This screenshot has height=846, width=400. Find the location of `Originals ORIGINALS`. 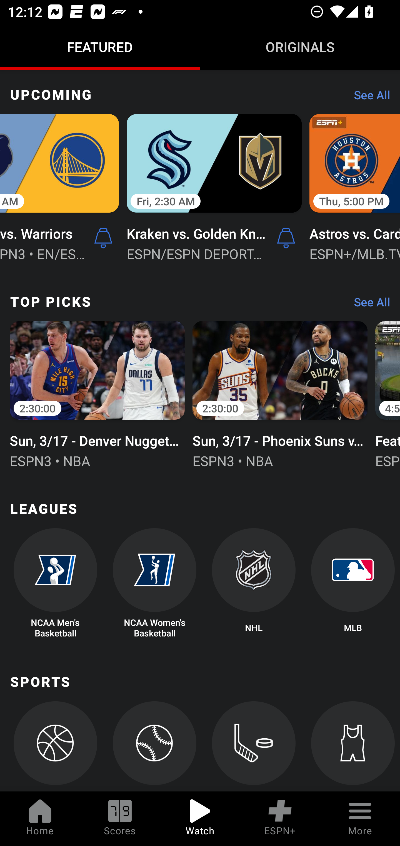

Originals ORIGINALS is located at coordinates (300, 47).